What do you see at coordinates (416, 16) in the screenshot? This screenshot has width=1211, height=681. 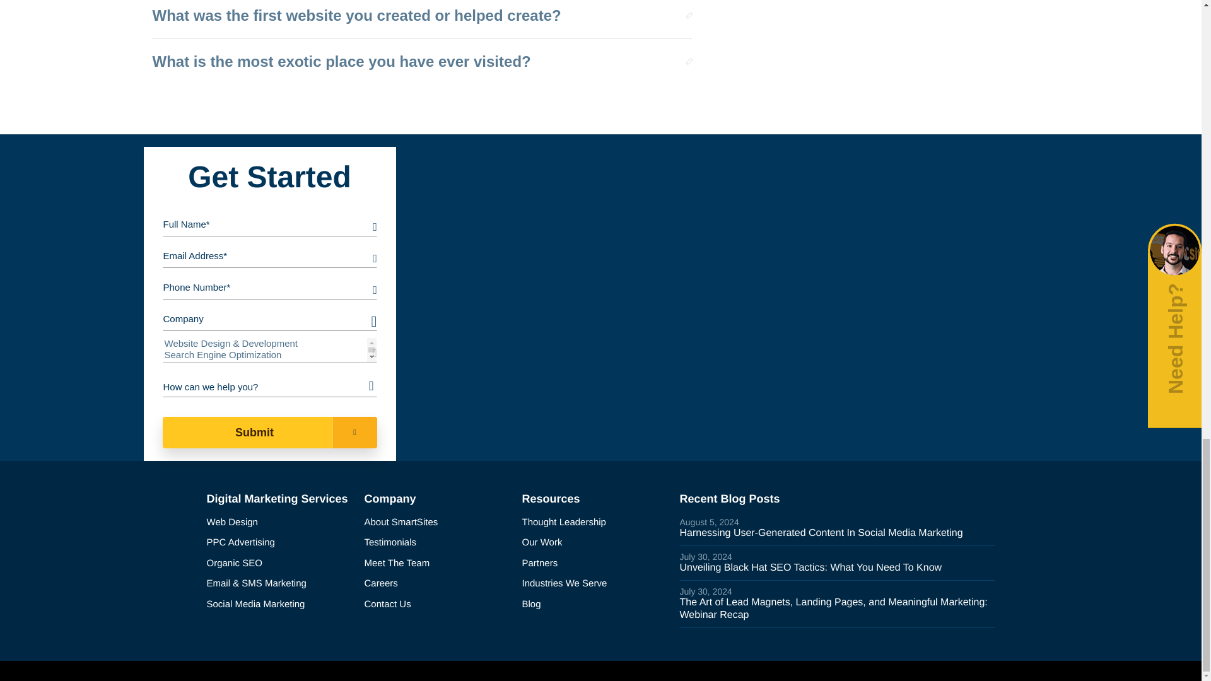 I see `What was the first website you created or helped create?` at bounding box center [416, 16].